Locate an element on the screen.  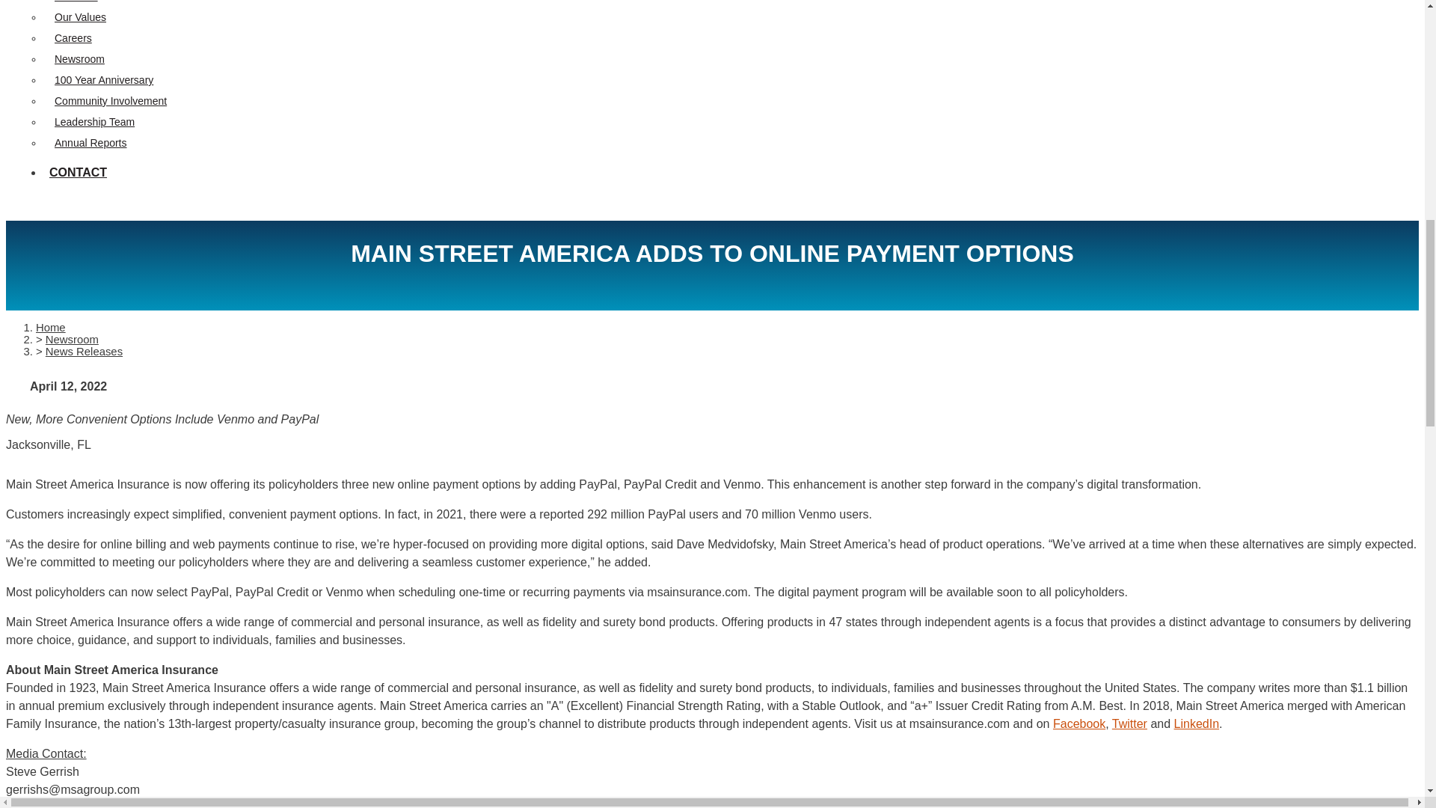
100 Year Anniversary is located at coordinates (103, 79).